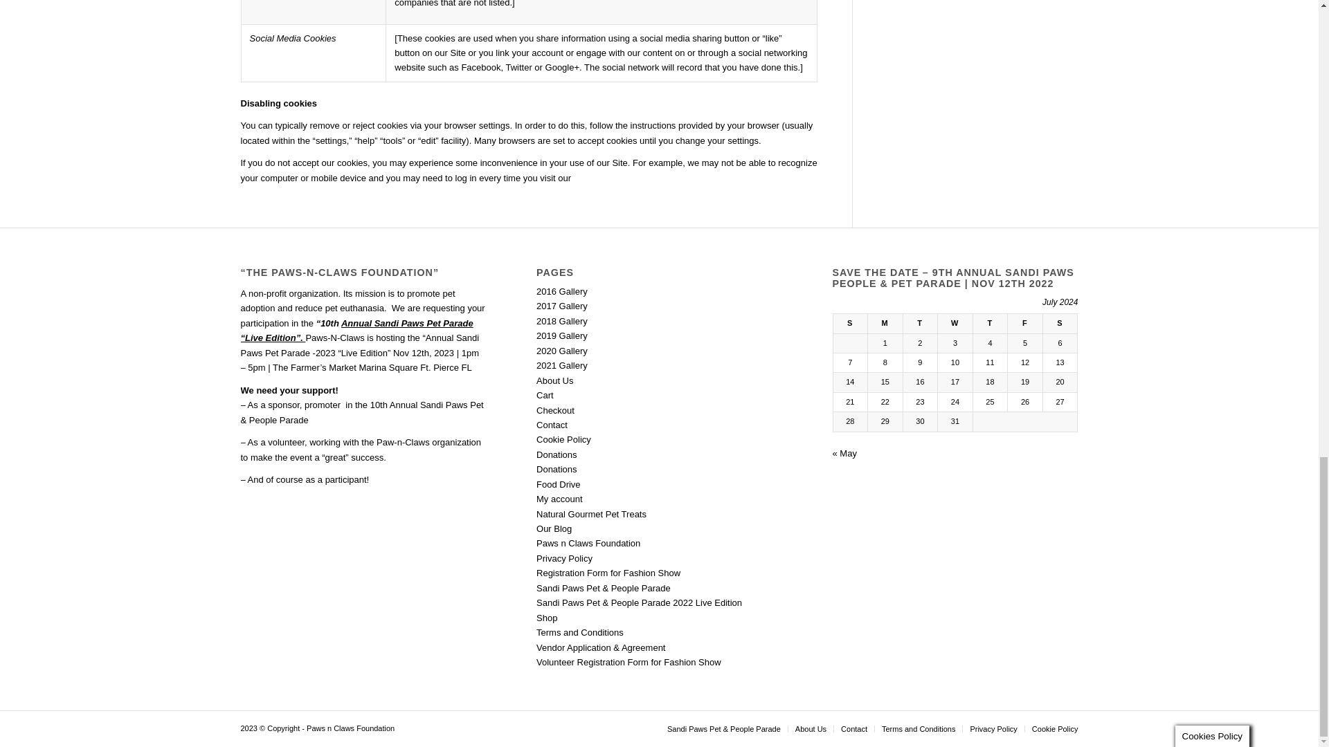  Describe the element at coordinates (1060, 323) in the screenshot. I see `Saturday` at that location.